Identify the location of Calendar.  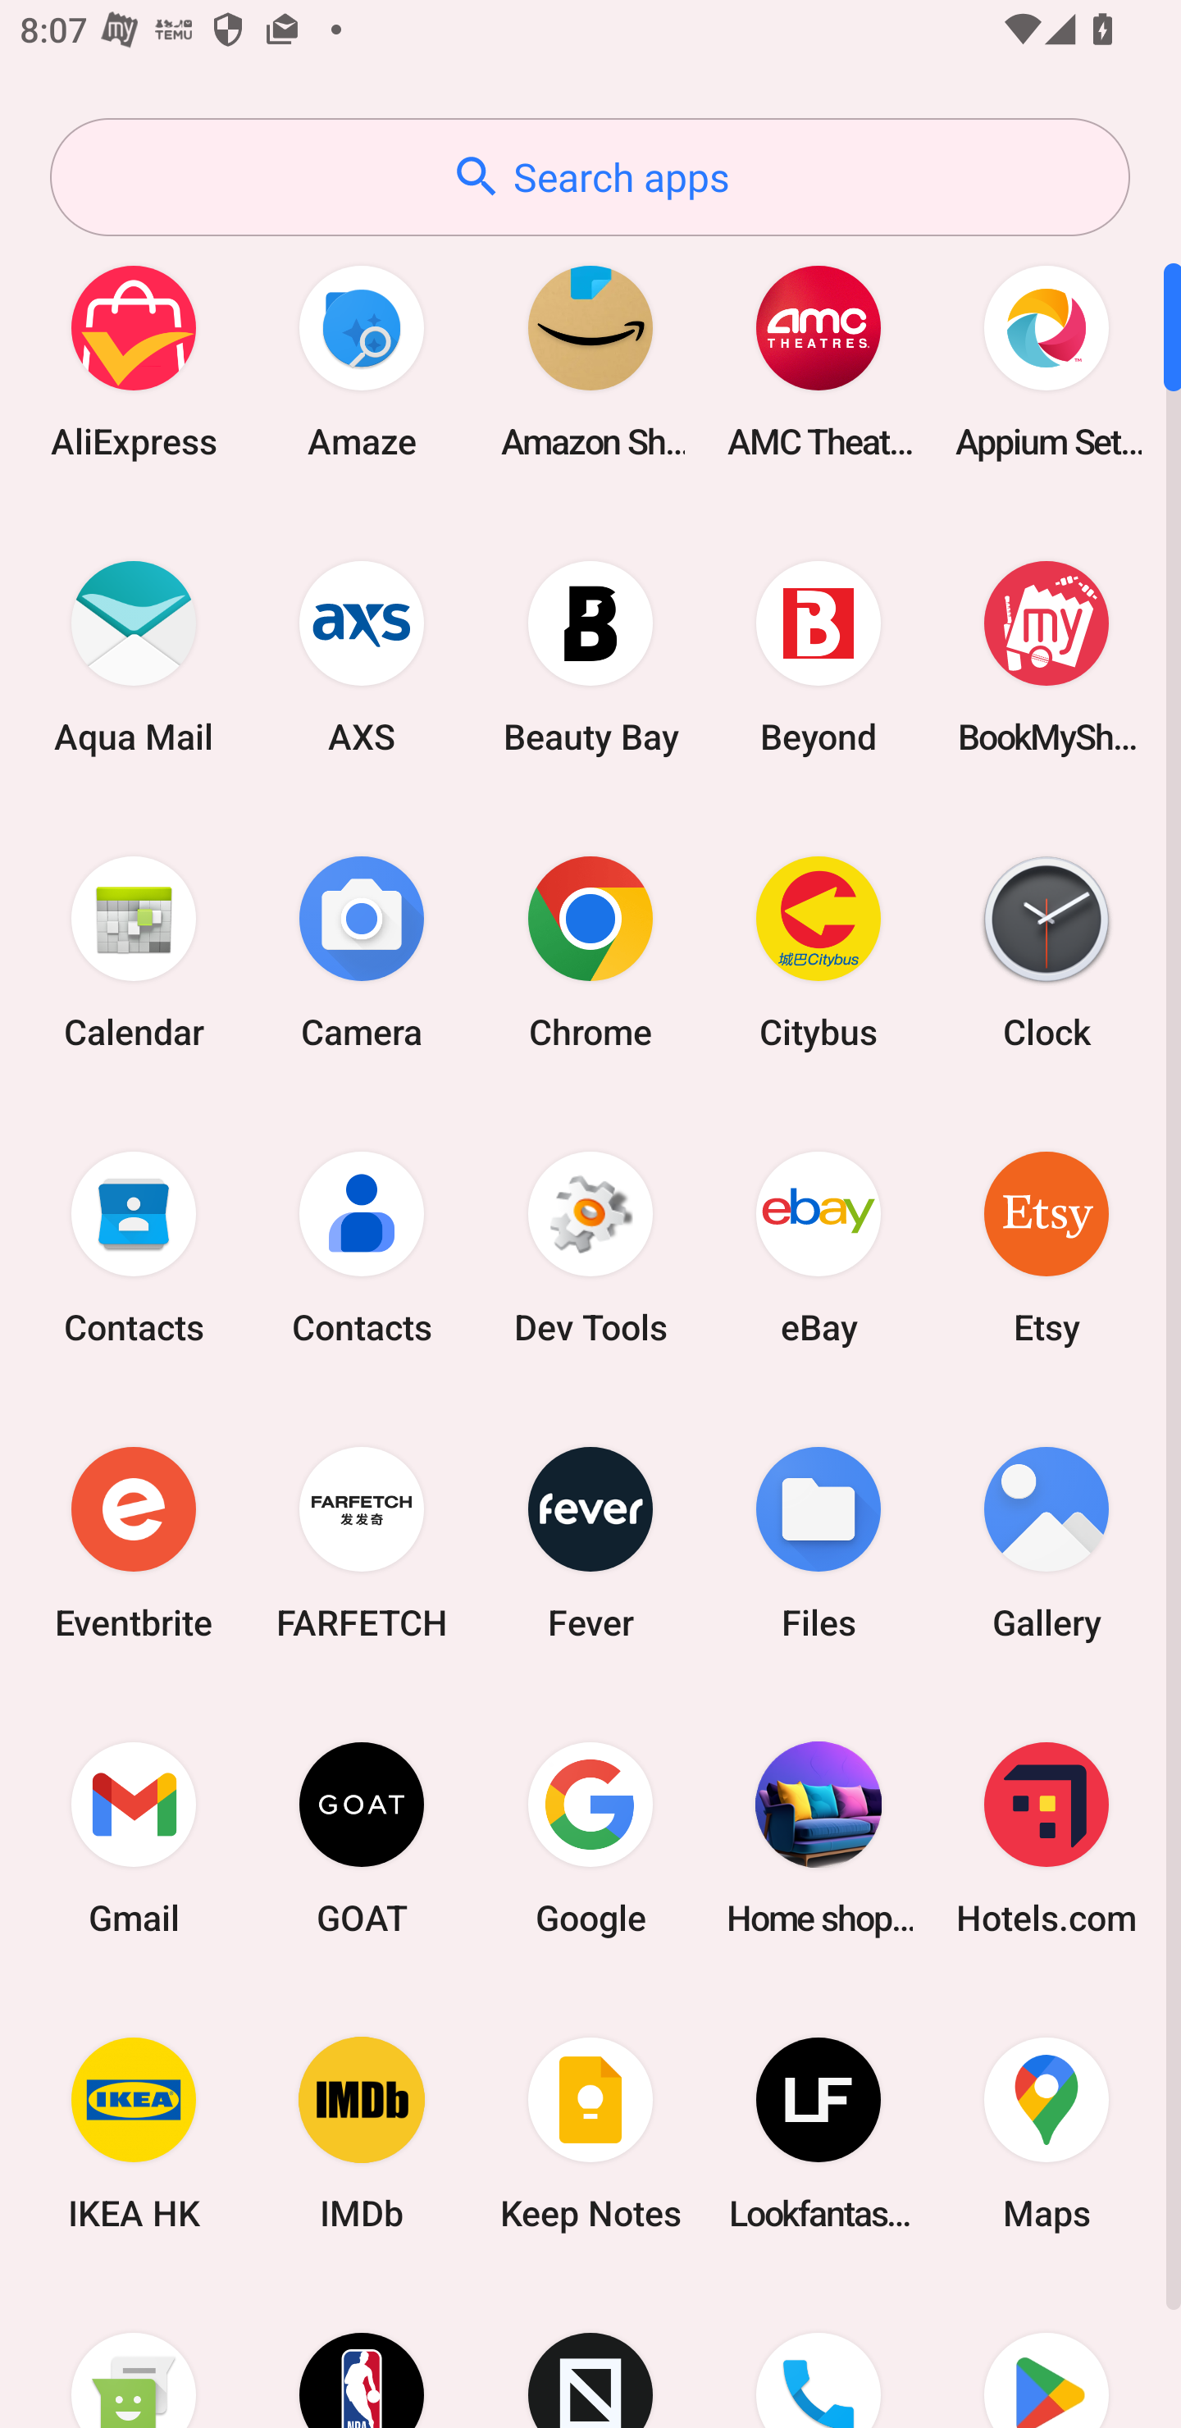
(134, 952).